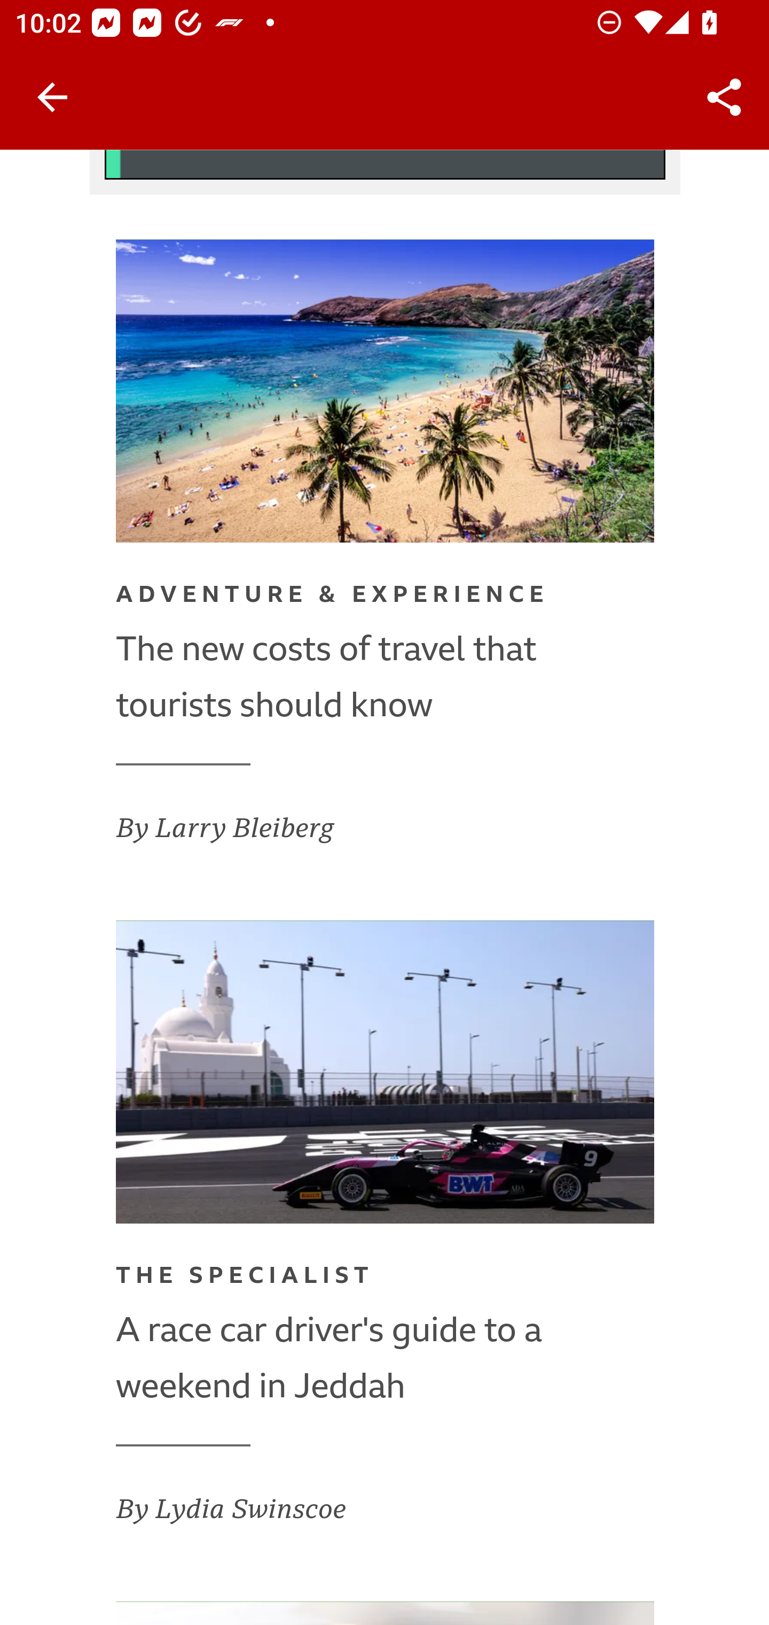 This screenshot has height=1625, width=769. What do you see at coordinates (386, 678) in the screenshot?
I see `The new costs of travel that tourists should know` at bounding box center [386, 678].